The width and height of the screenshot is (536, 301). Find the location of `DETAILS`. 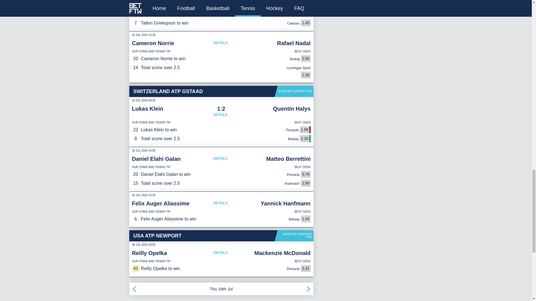

DETAILS is located at coordinates (221, 115).